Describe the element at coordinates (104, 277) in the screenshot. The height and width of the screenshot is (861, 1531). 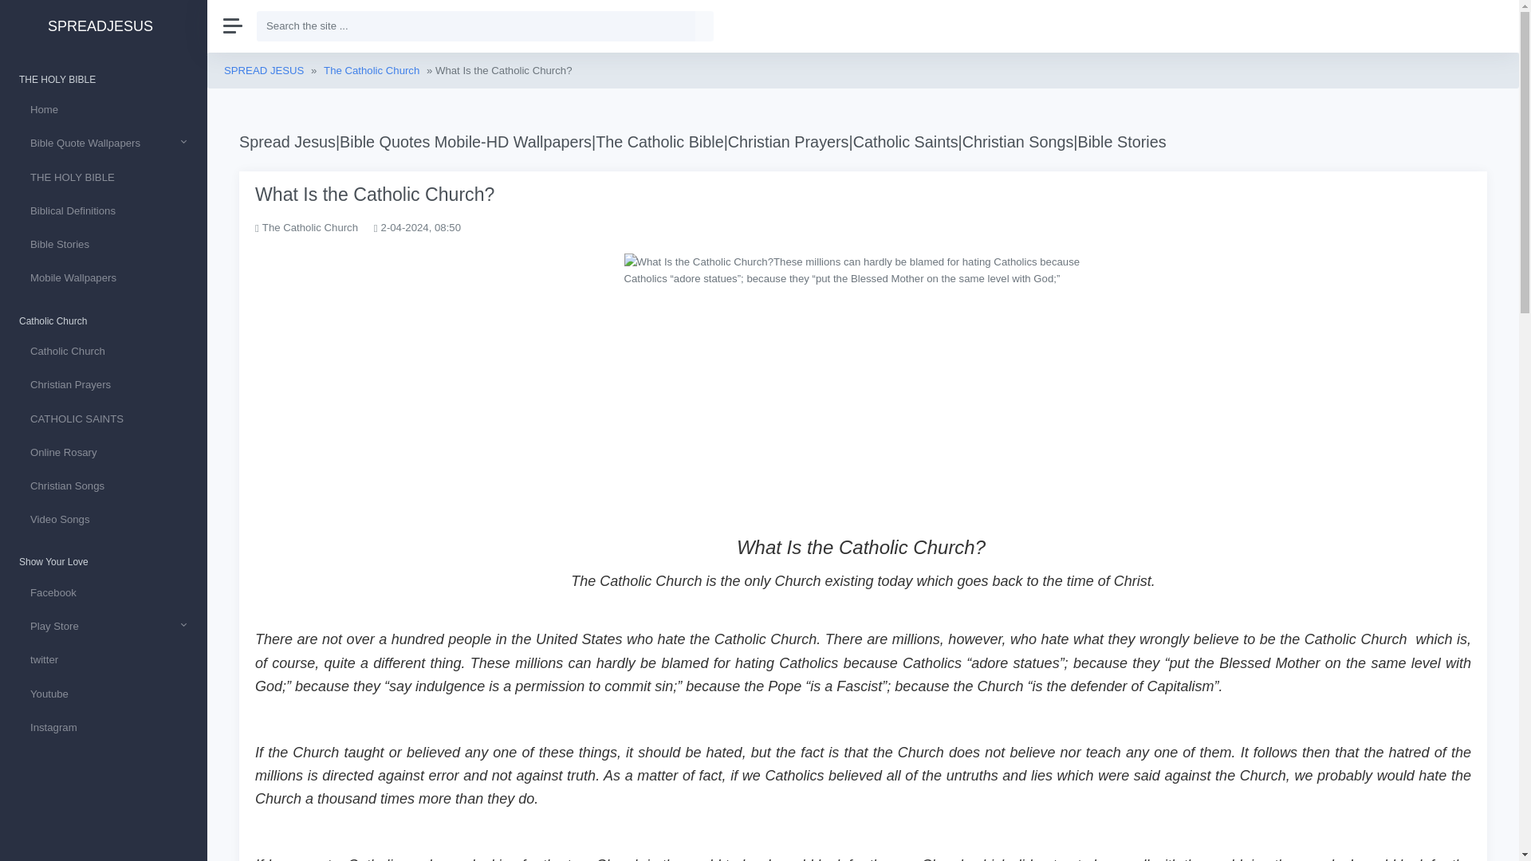
I see `Mobile Wallpapers` at that location.